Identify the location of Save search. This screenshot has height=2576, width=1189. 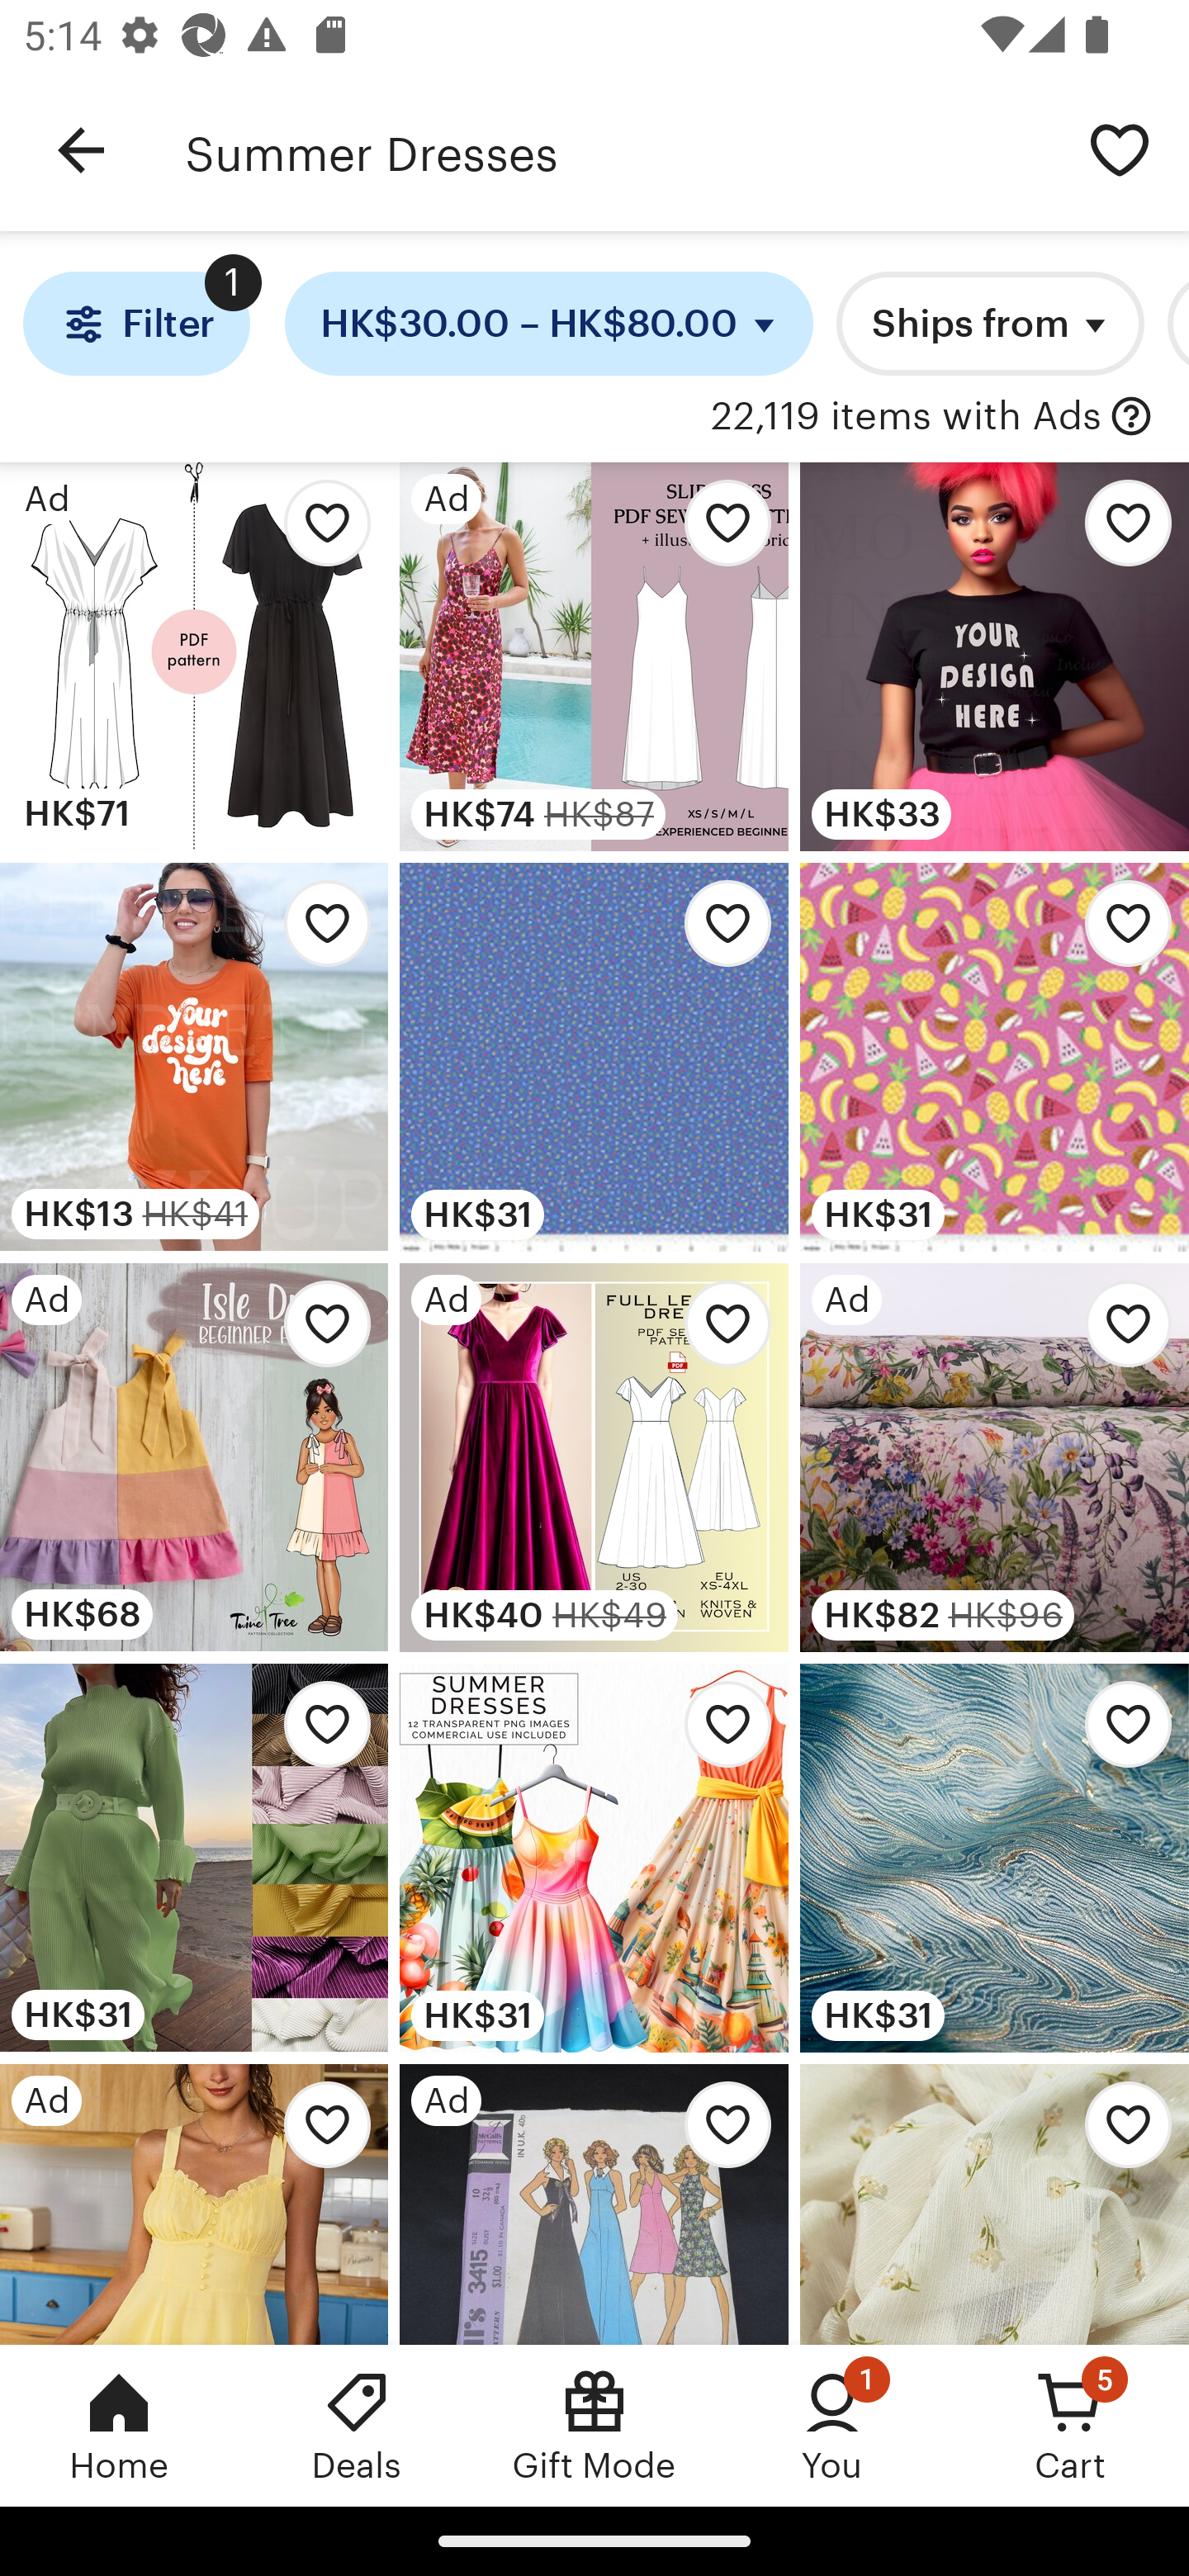
(1120, 149).